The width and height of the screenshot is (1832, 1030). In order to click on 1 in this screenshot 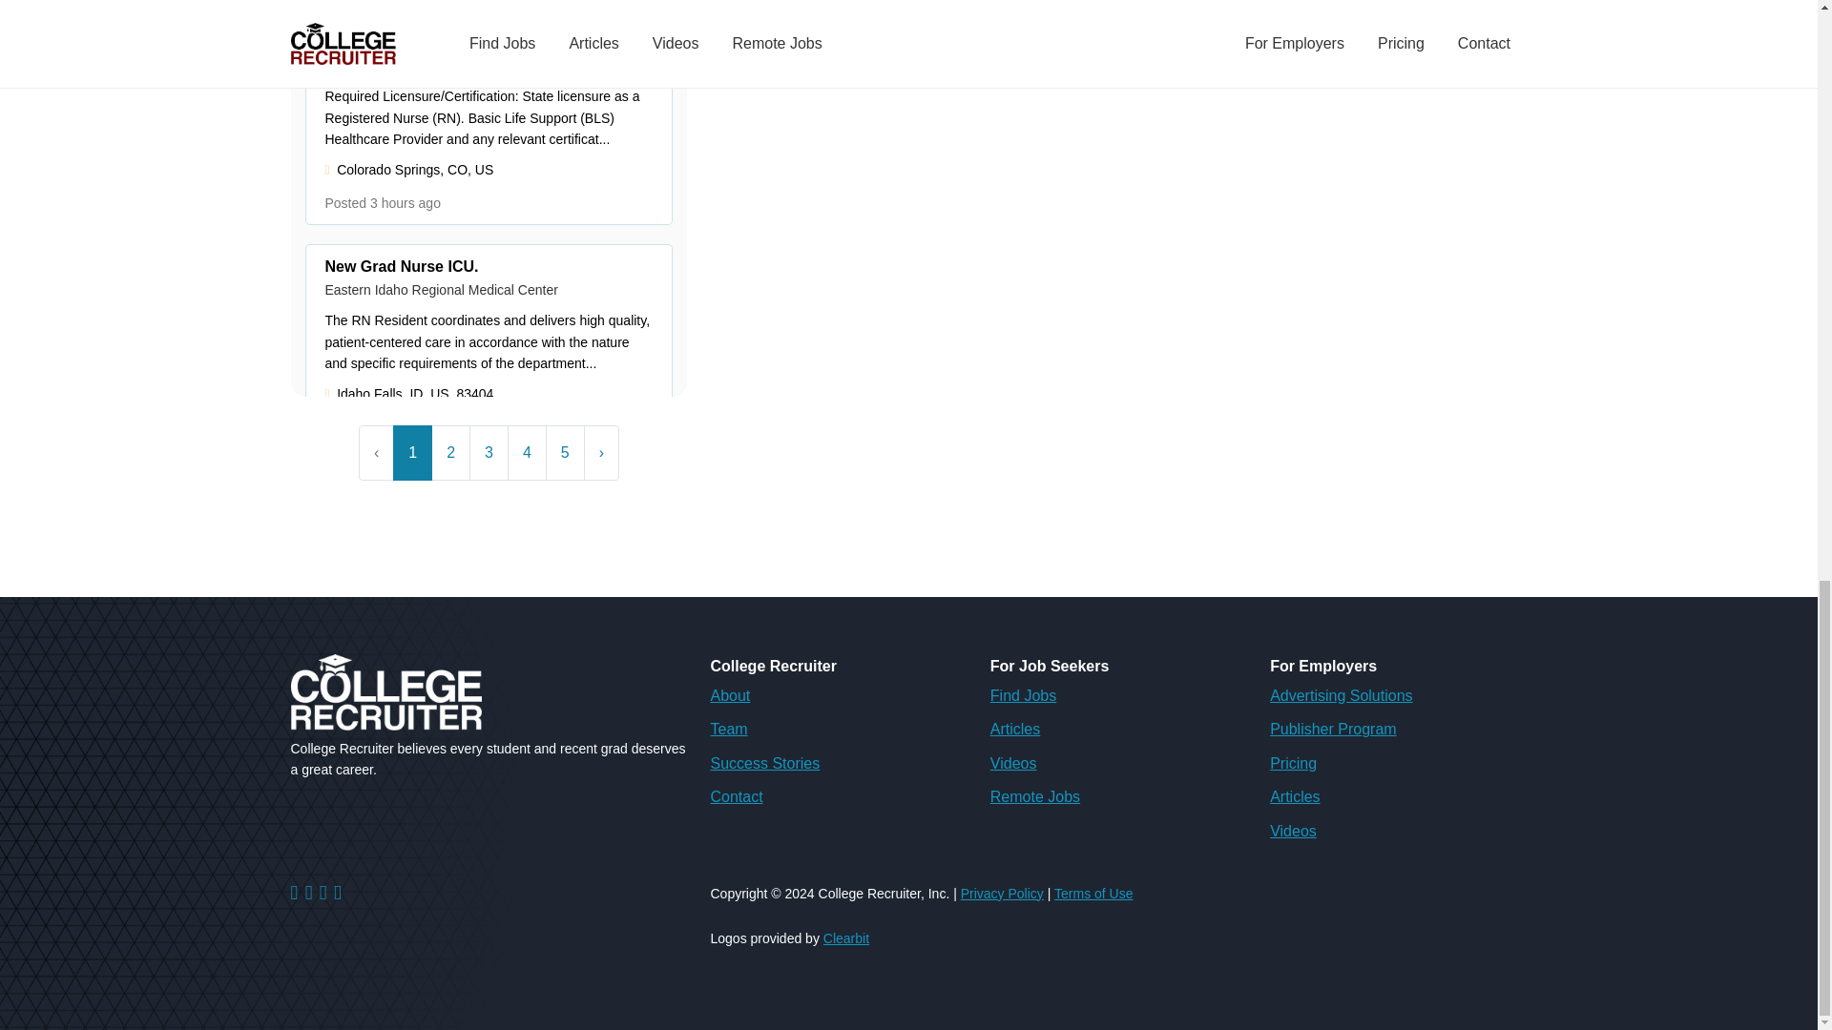, I will do `click(412, 453)`.